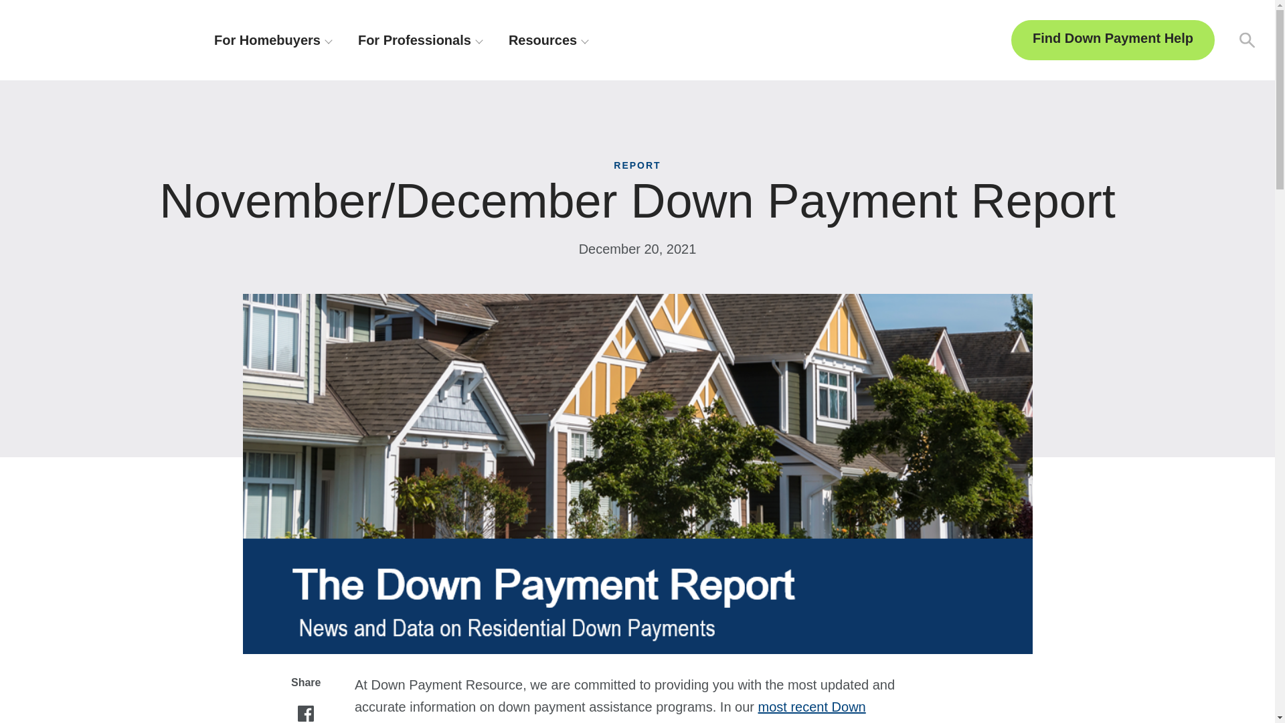  Describe the element at coordinates (1112, 40) in the screenshot. I see `Find Down Payment Help` at that location.